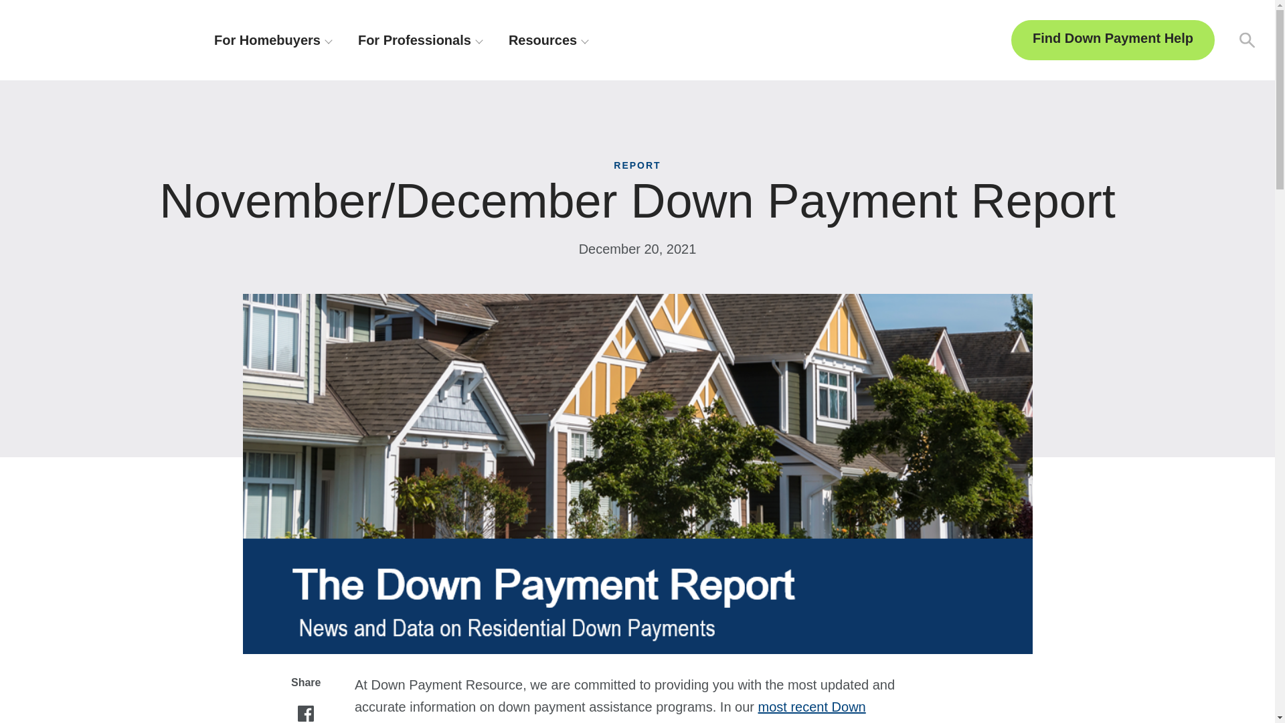  Describe the element at coordinates (1112, 40) in the screenshot. I see `Find Down Payment Help` at that location.